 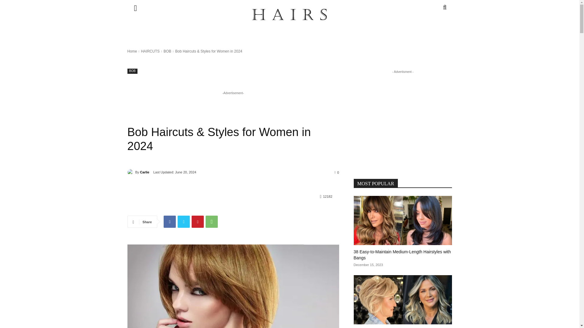 What do you see at coordinates (150, 51) in the screenshot?
I see `View all posts in HAIRCUTS` at bounding box center [150, 51].